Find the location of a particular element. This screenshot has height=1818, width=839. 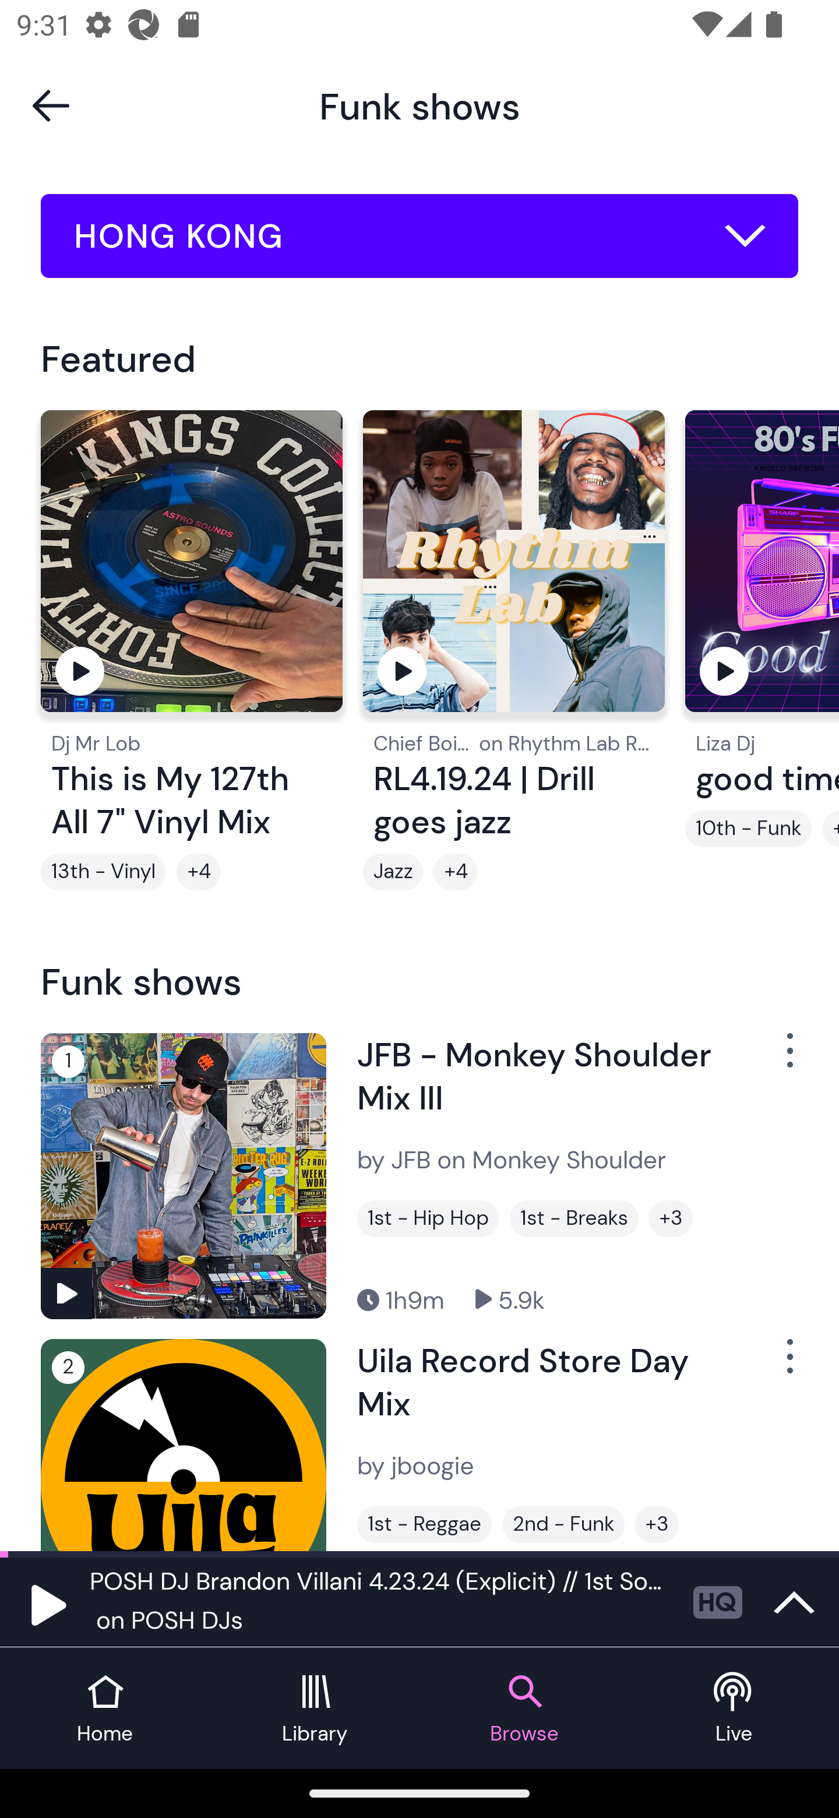

10th - Funk is located at coordinates (748, 829).